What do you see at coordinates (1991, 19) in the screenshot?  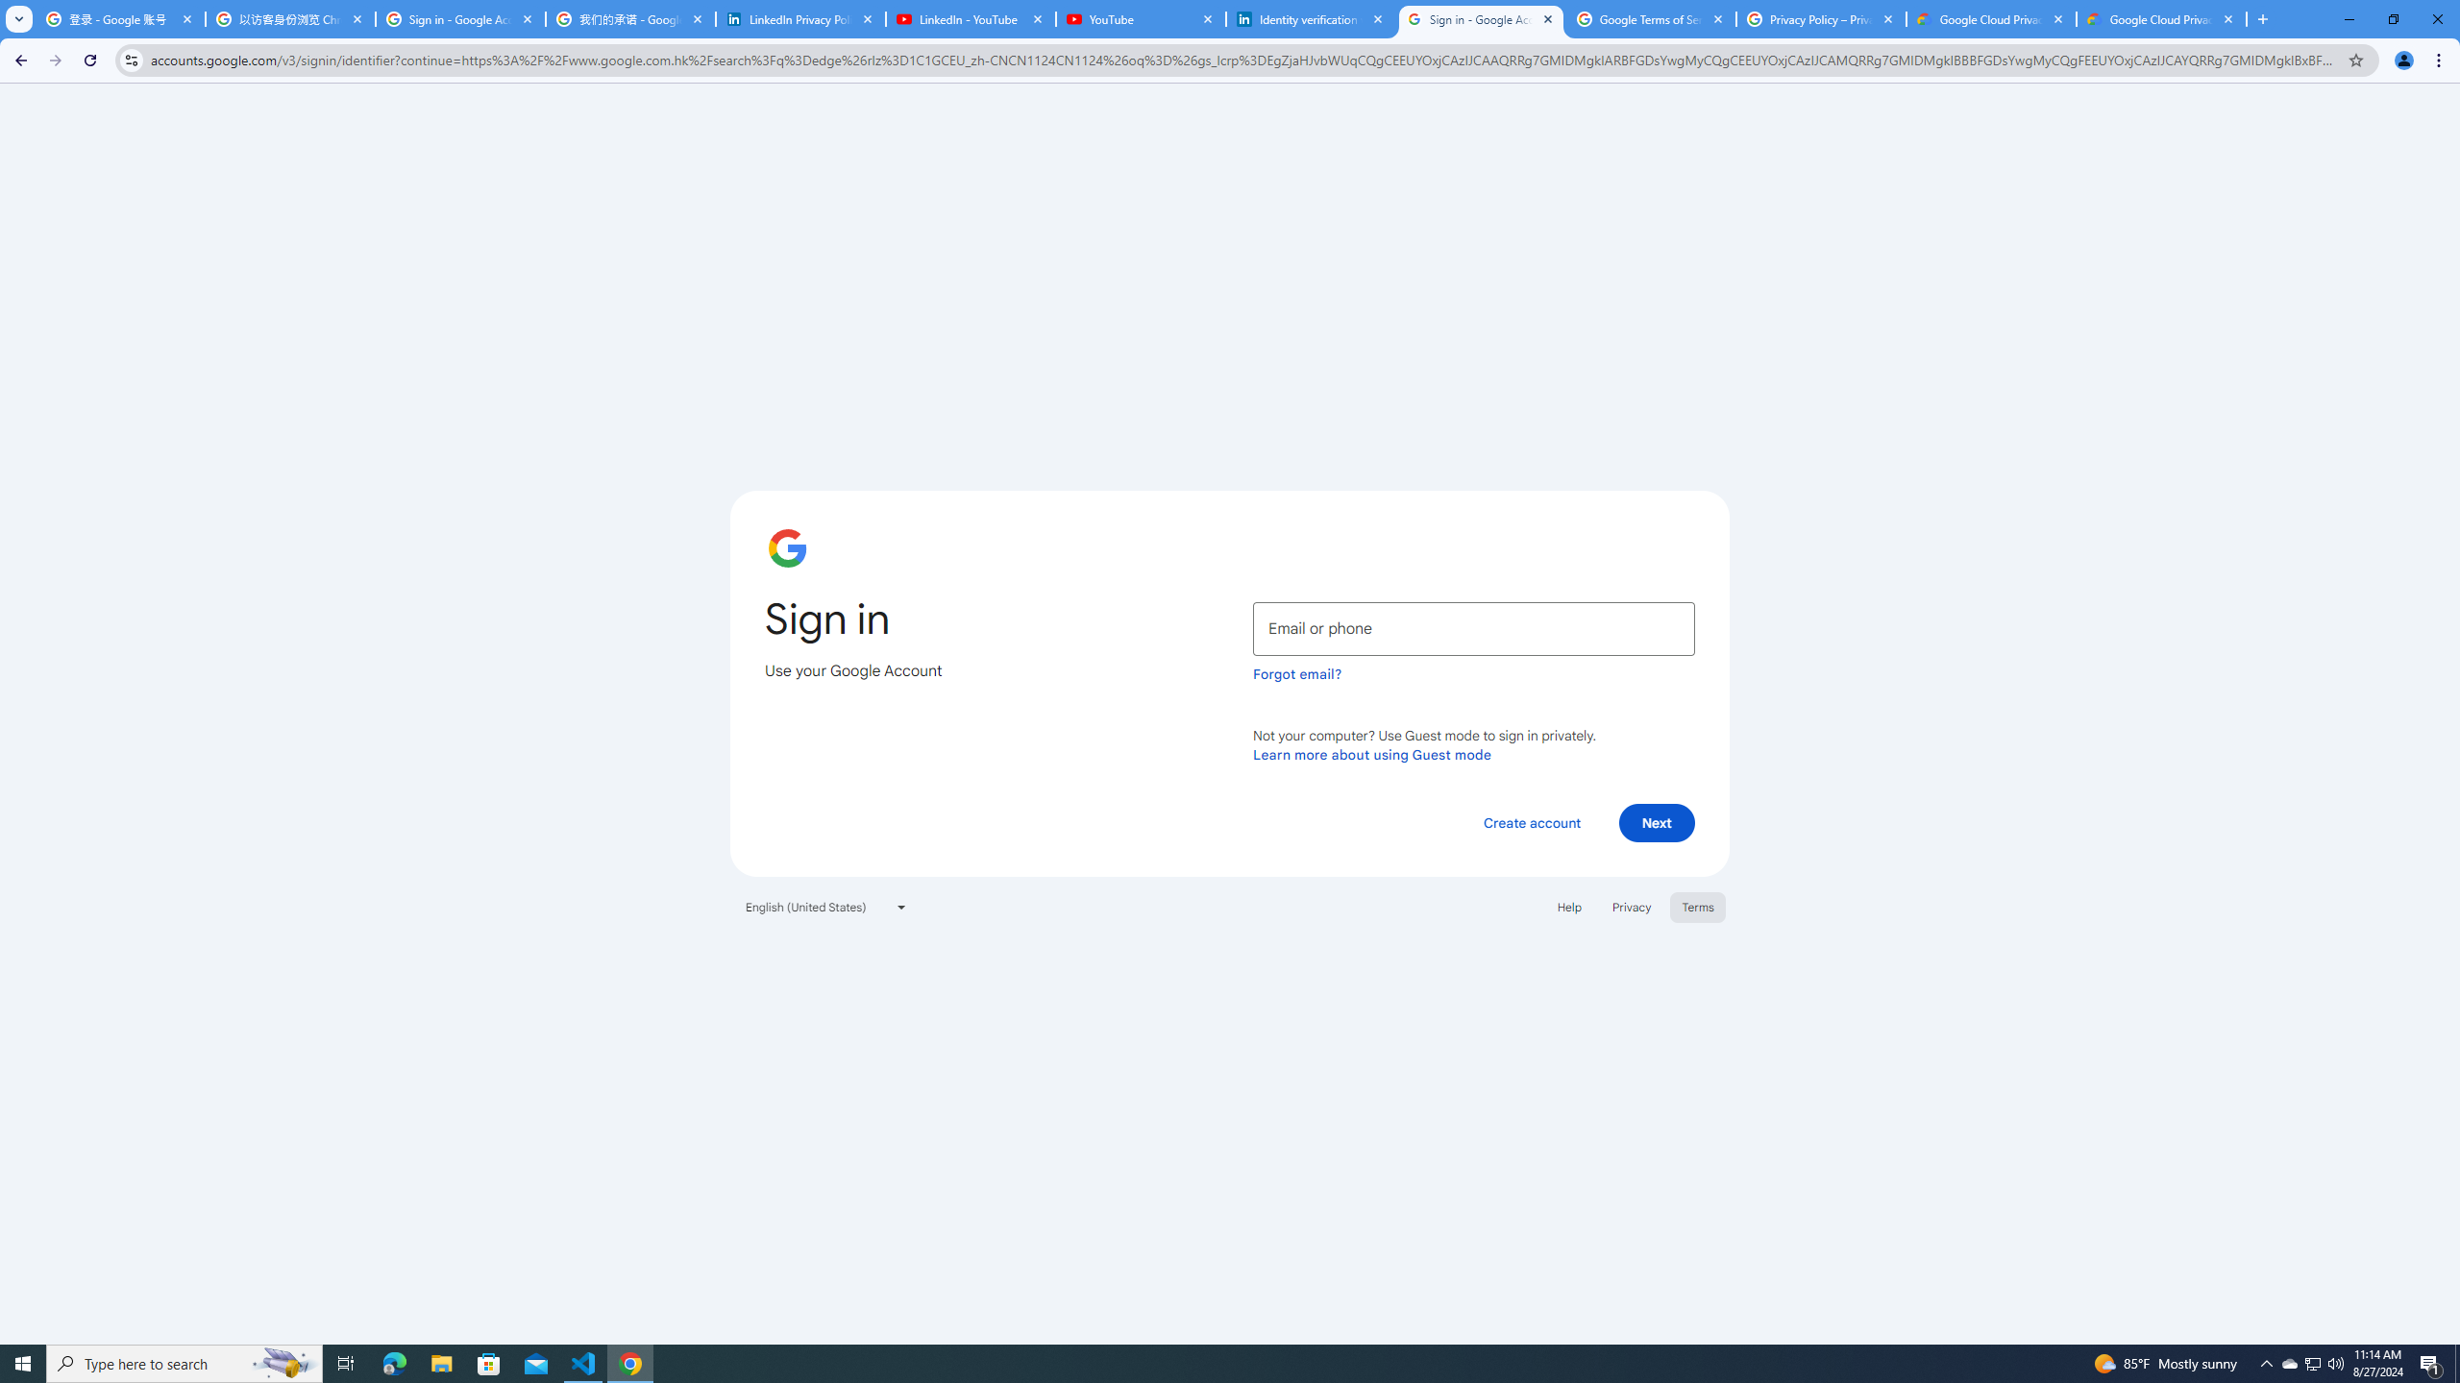 I see `Google Cloud Privacy Notice` at bounding box center [1991, 19].